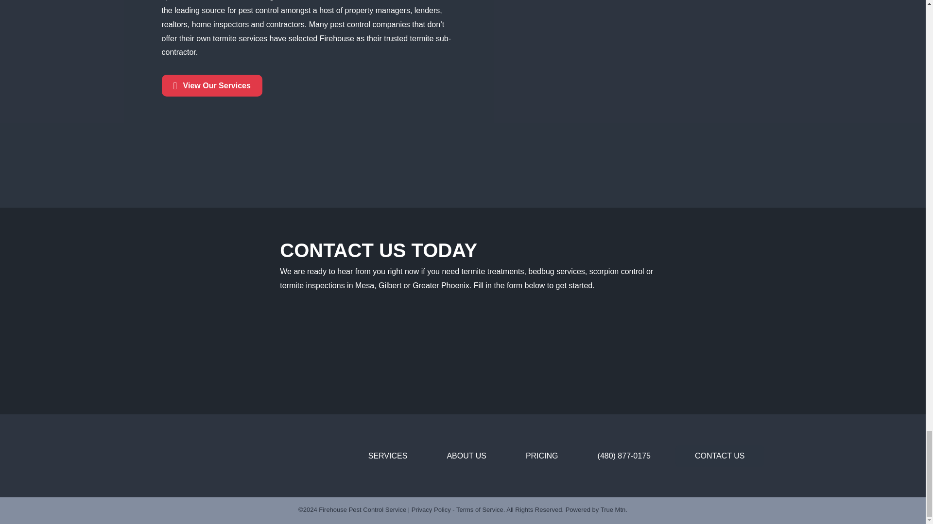 The width and height of the screenshot is (933, 524). Describe the element at coordinates (388, 456) in the screenshot. I see `SERVICES` at that location.